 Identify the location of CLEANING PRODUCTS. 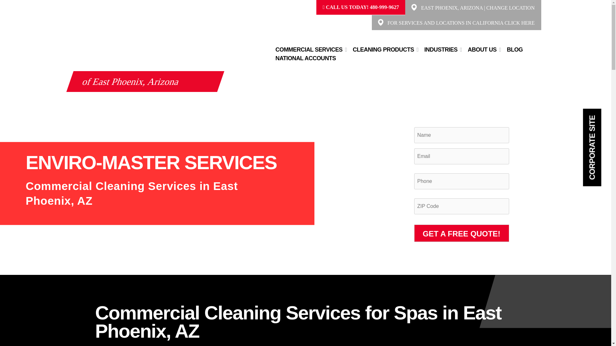
(384, 49).